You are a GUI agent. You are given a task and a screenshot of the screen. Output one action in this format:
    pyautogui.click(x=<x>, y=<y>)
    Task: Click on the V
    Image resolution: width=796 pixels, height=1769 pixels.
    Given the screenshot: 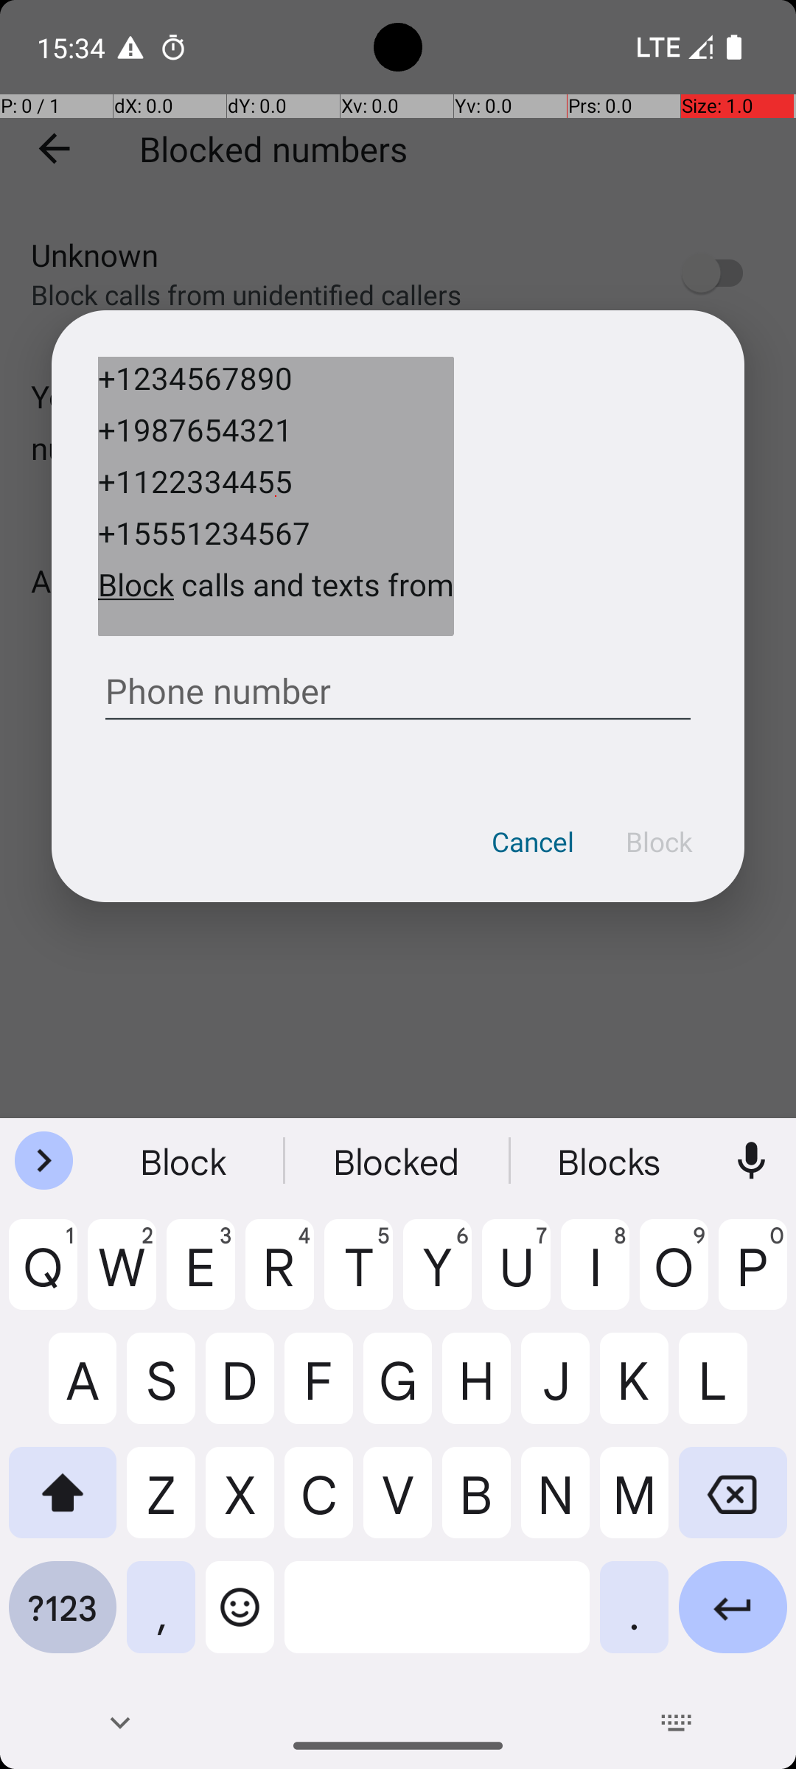 What is the action you would take?
    pyautogui.click(x=398, y=1504)
    